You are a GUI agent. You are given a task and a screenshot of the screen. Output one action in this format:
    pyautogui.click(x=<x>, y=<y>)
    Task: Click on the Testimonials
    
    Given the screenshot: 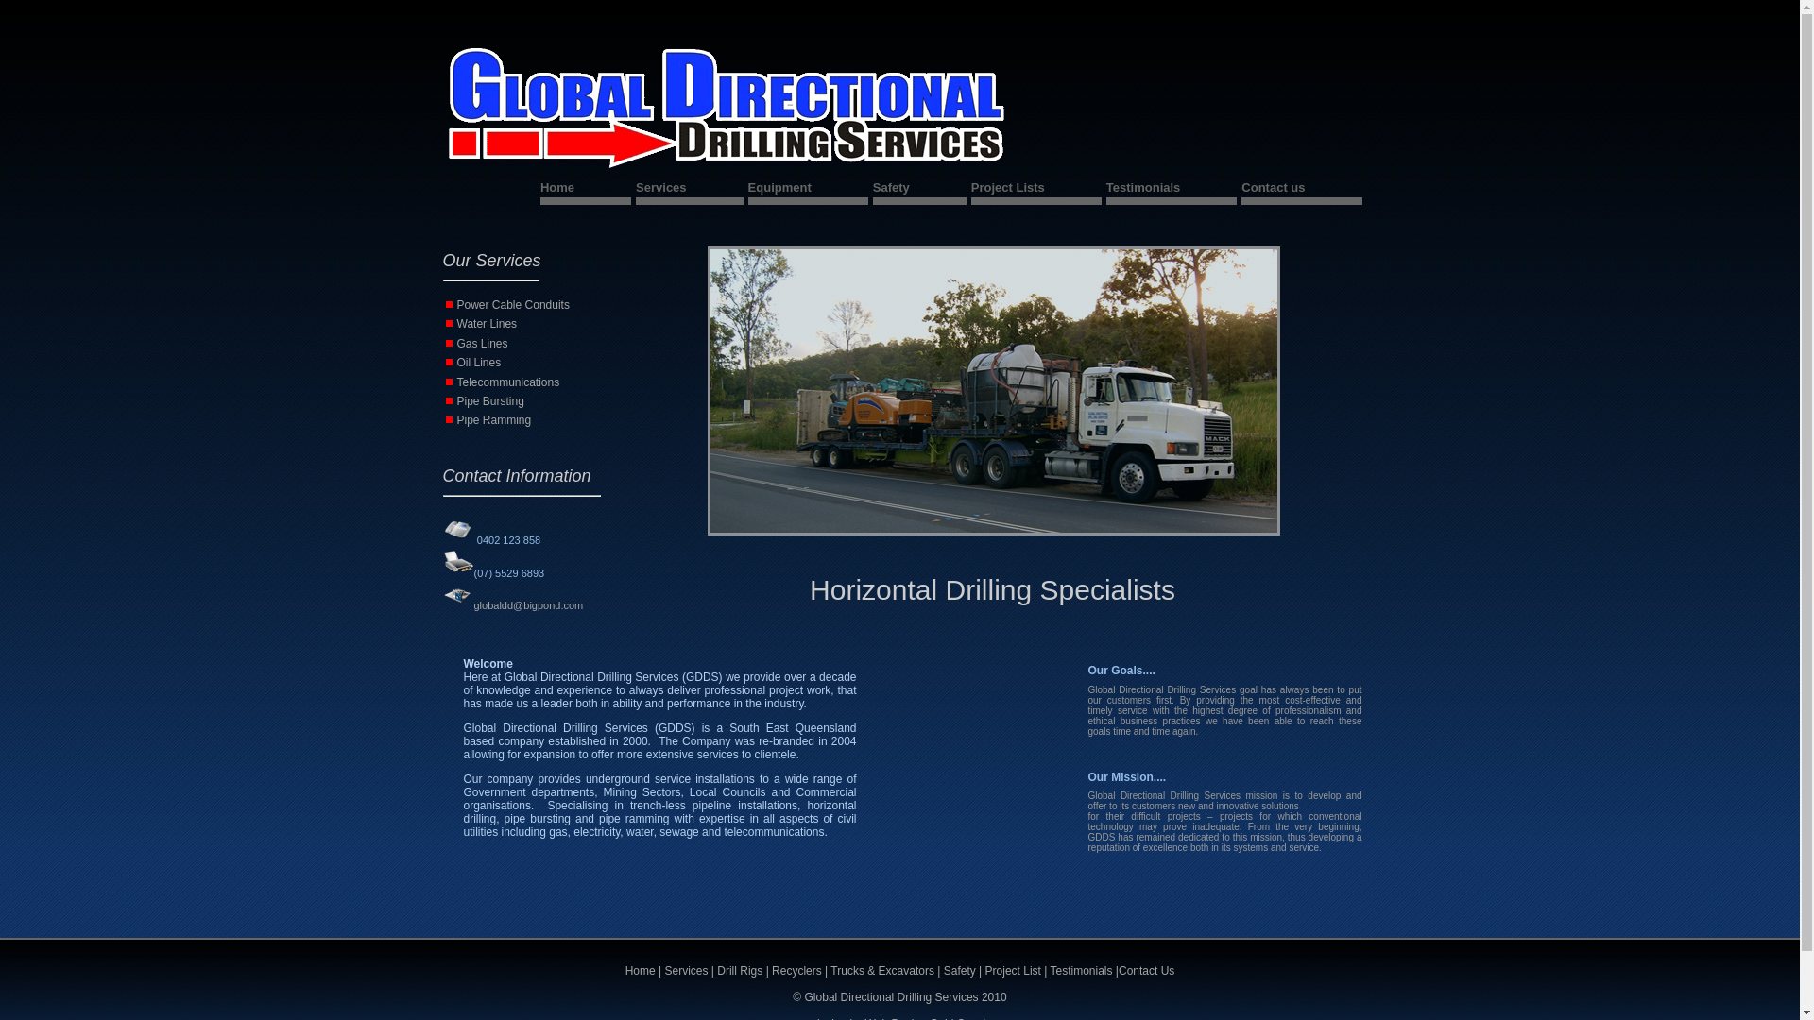 What is the action you would take?
    pyautogui.click(x=1172, y=191)
    